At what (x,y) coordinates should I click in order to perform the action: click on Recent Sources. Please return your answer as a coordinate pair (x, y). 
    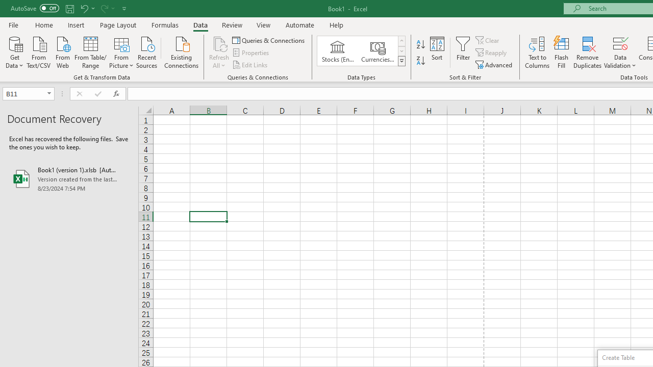
    Looking at the image, I should click on (147, 51).